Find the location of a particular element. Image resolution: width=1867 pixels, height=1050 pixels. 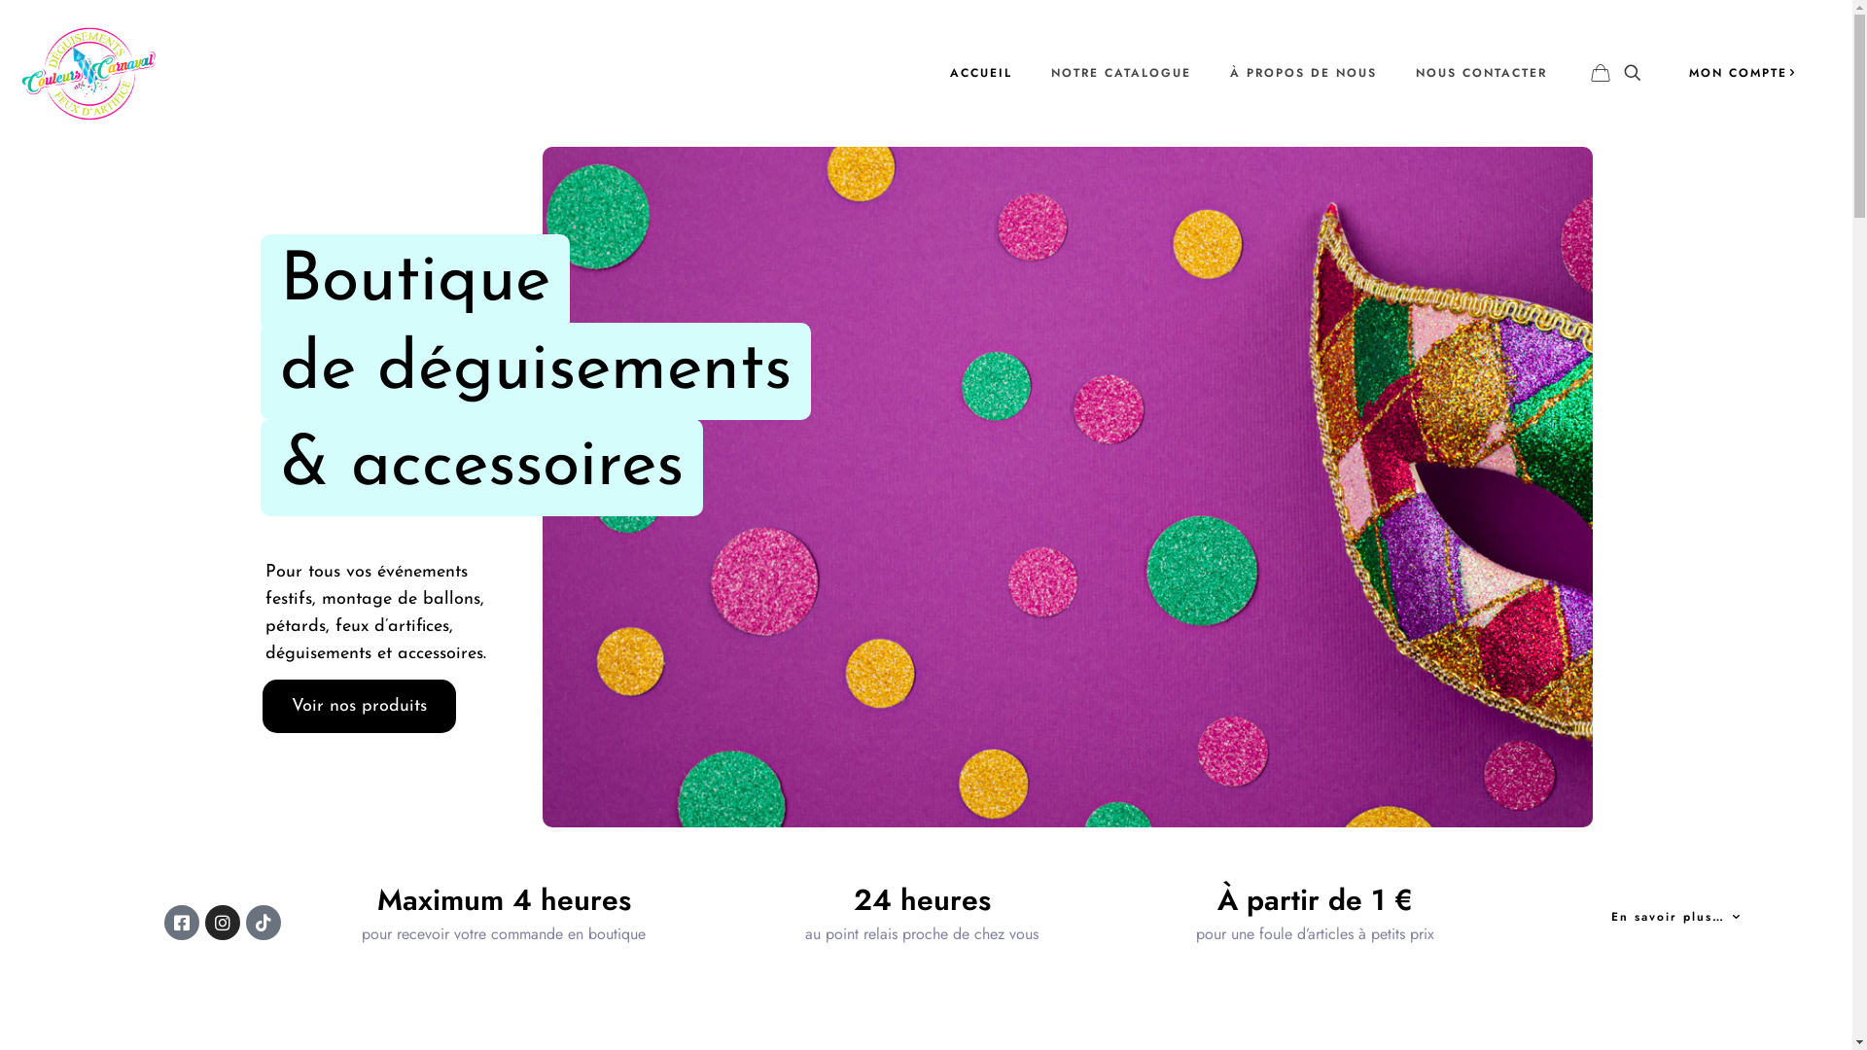

ACCUEIL is located at coordinates (981, 73).